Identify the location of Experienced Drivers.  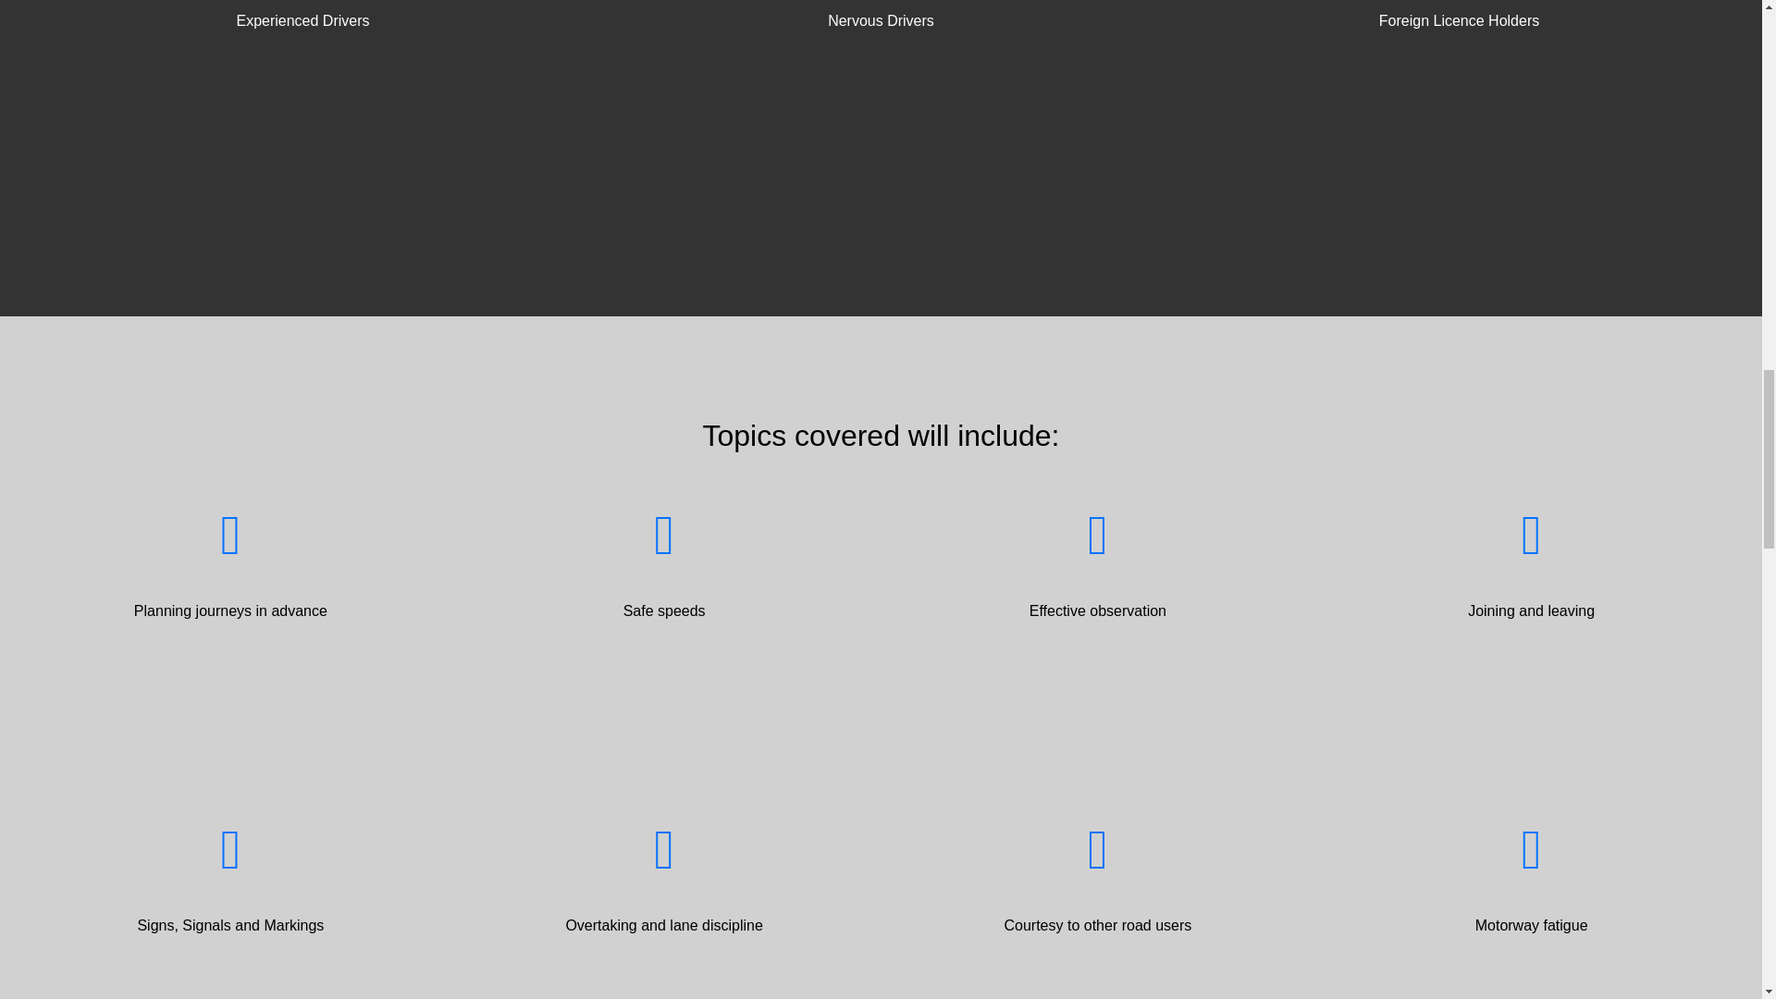
(302, 59).